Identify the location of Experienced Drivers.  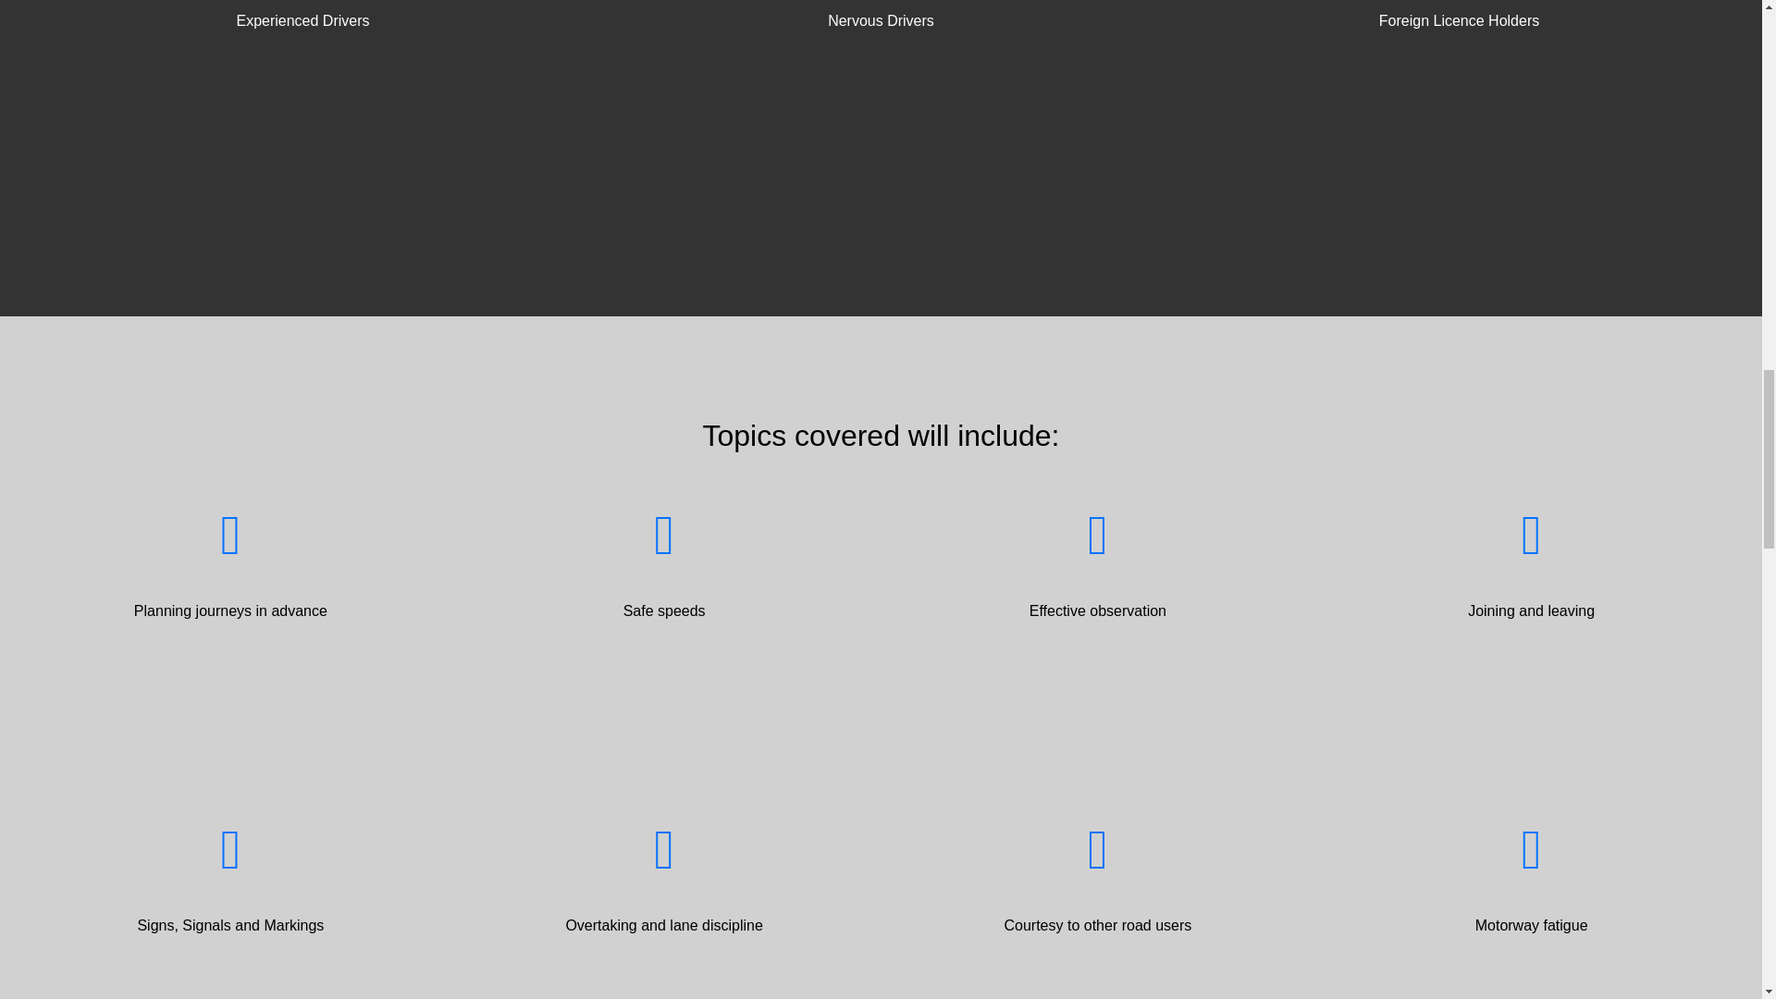
(302, 59).